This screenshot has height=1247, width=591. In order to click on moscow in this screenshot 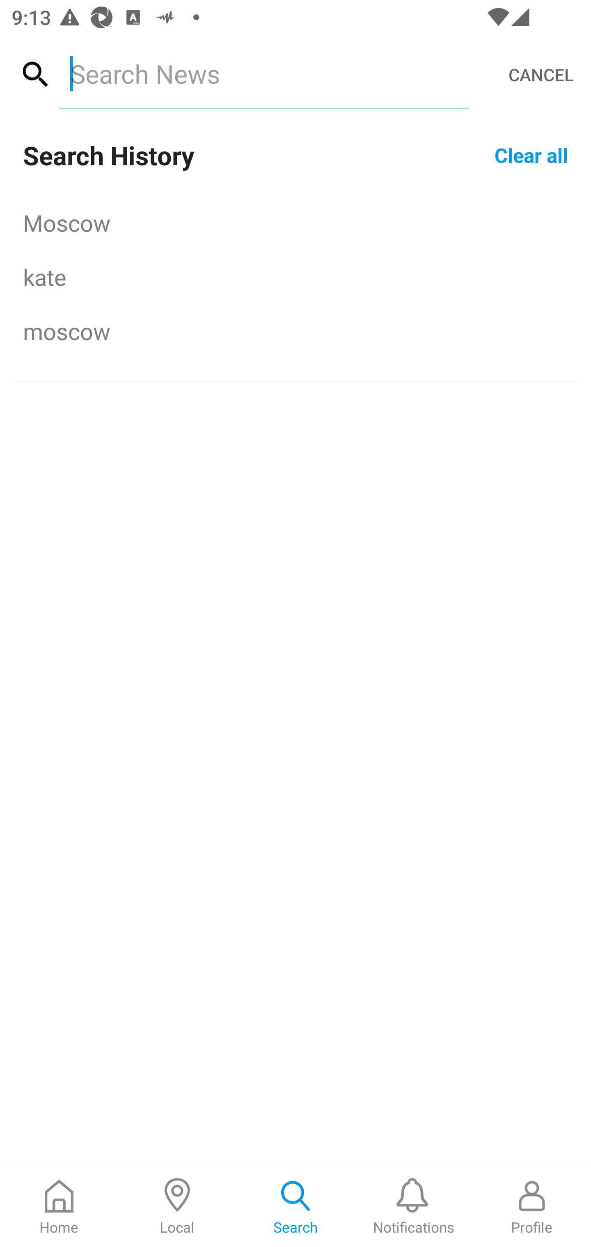, I will do `click(295, 331)`.